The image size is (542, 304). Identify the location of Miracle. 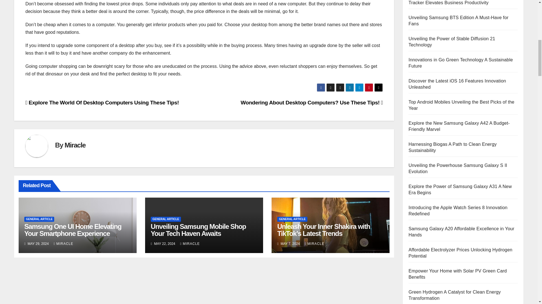
(75, 145).